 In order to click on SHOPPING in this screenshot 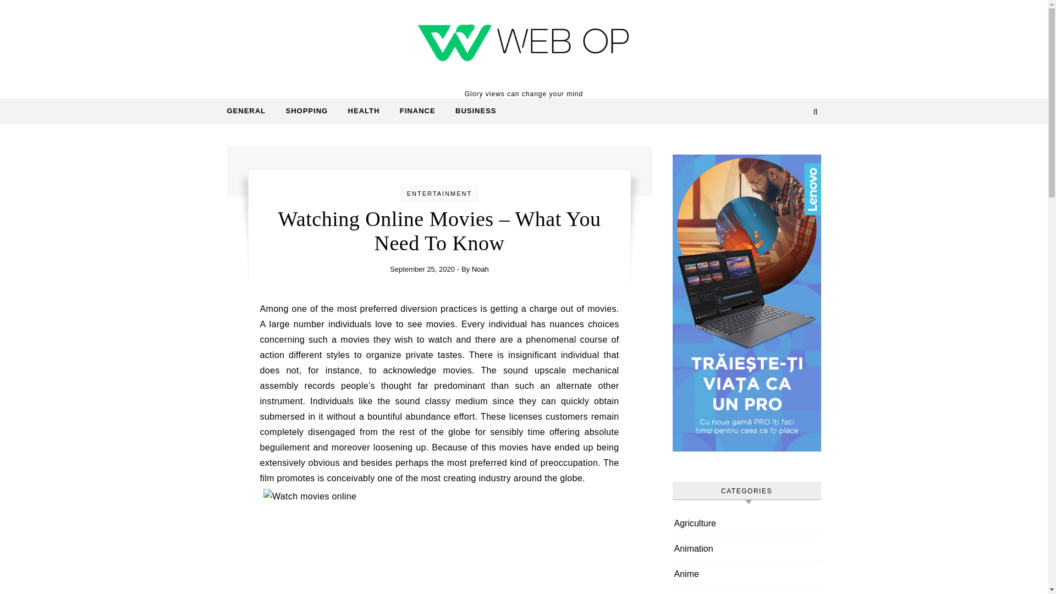, I will do `click(307, 111)`.